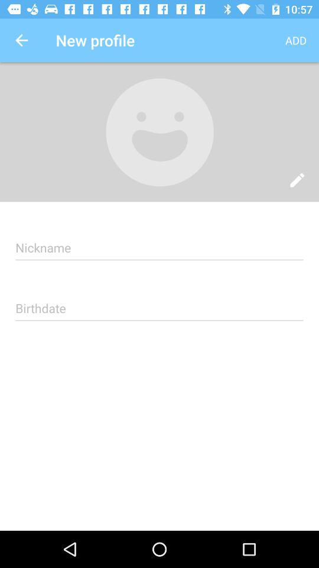 This screenshot has width=319, height=568. I want to click on turn on the icon to the left of the new profile icon, so click(21, 40).